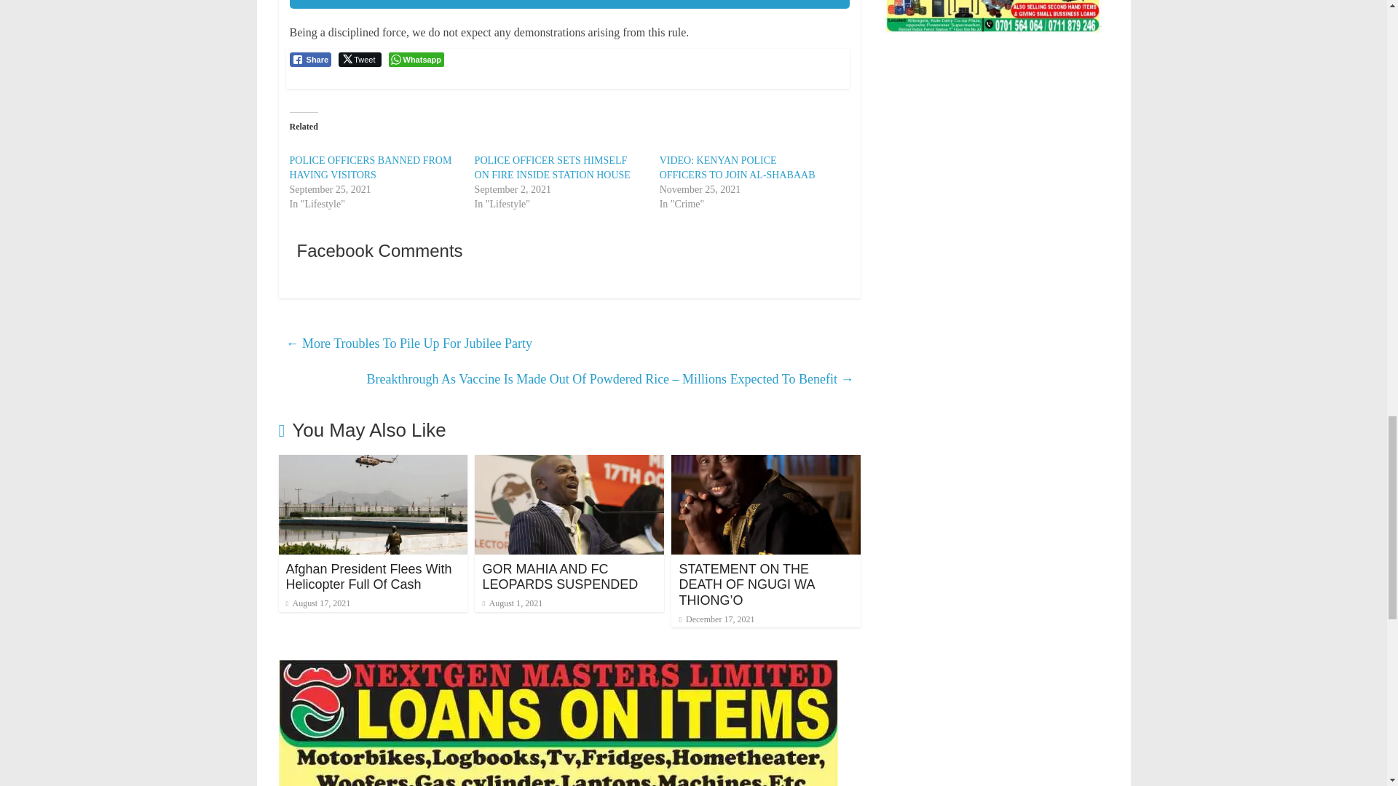  What do you see at coordinates (317, 603) in the screenshot?
I see `August 17, 2021` at bounding box center [317, 603].